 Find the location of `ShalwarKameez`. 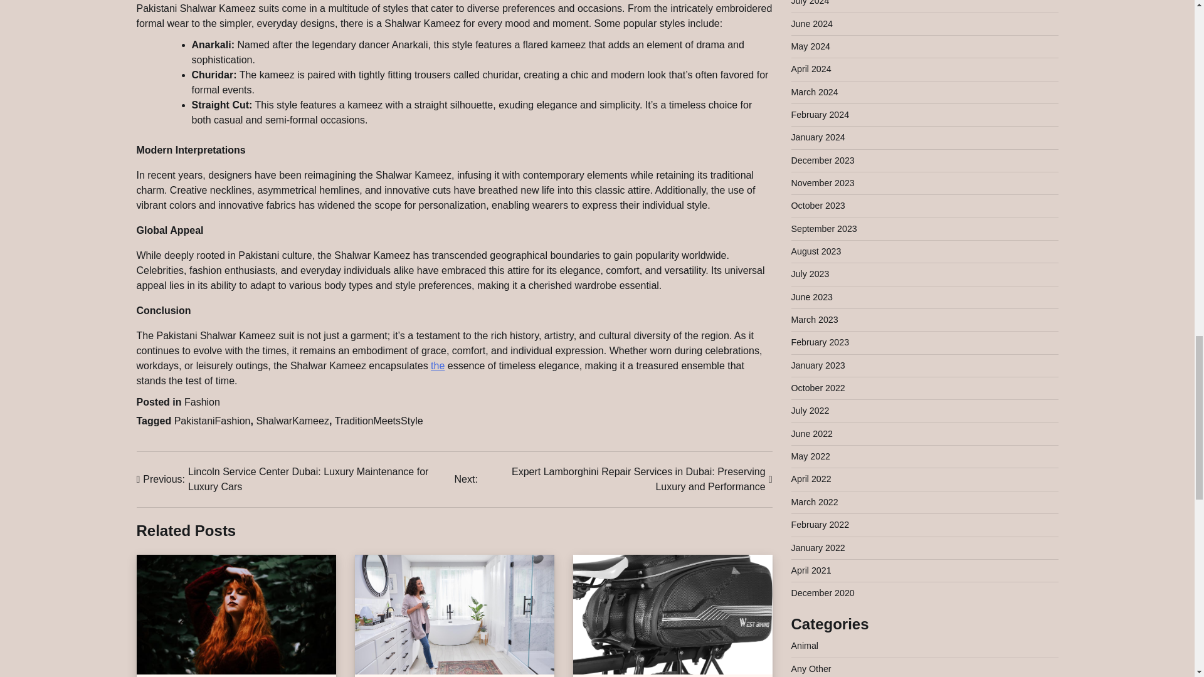

ShalwarKameez is located at coordinates (292, 421).